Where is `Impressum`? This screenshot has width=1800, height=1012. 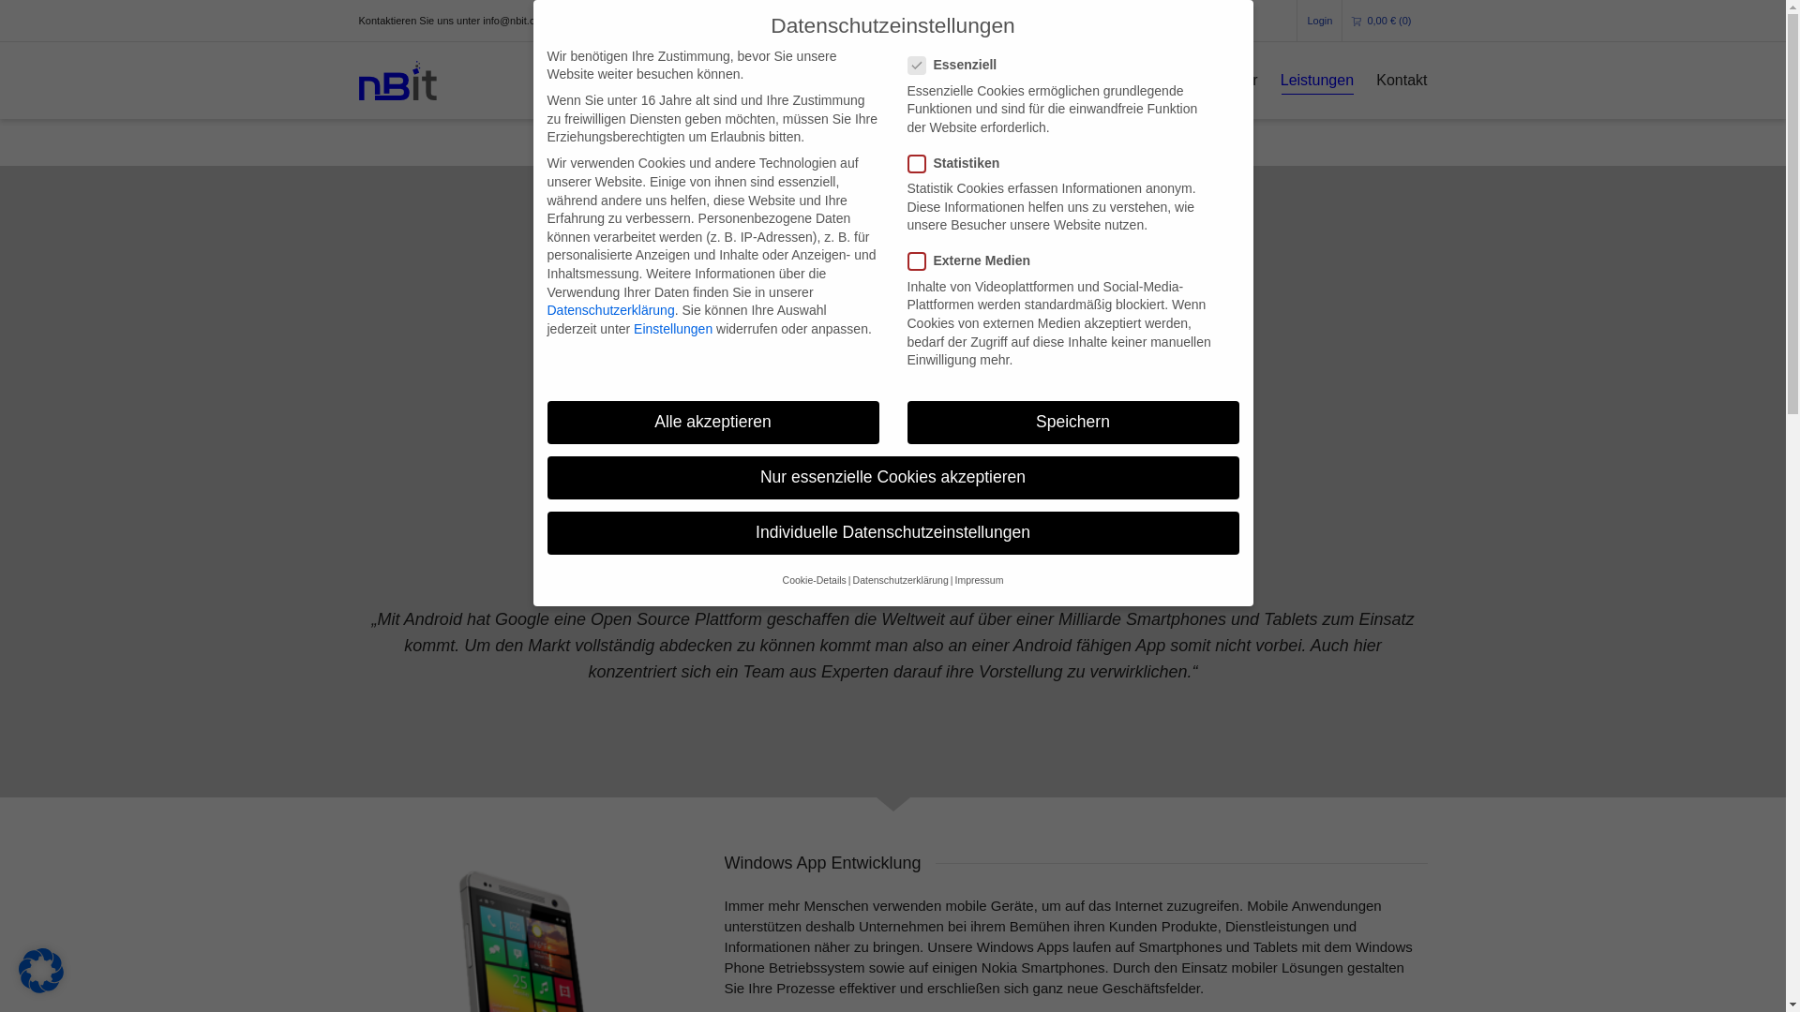 Impressum is located at coordinates (979, 580).